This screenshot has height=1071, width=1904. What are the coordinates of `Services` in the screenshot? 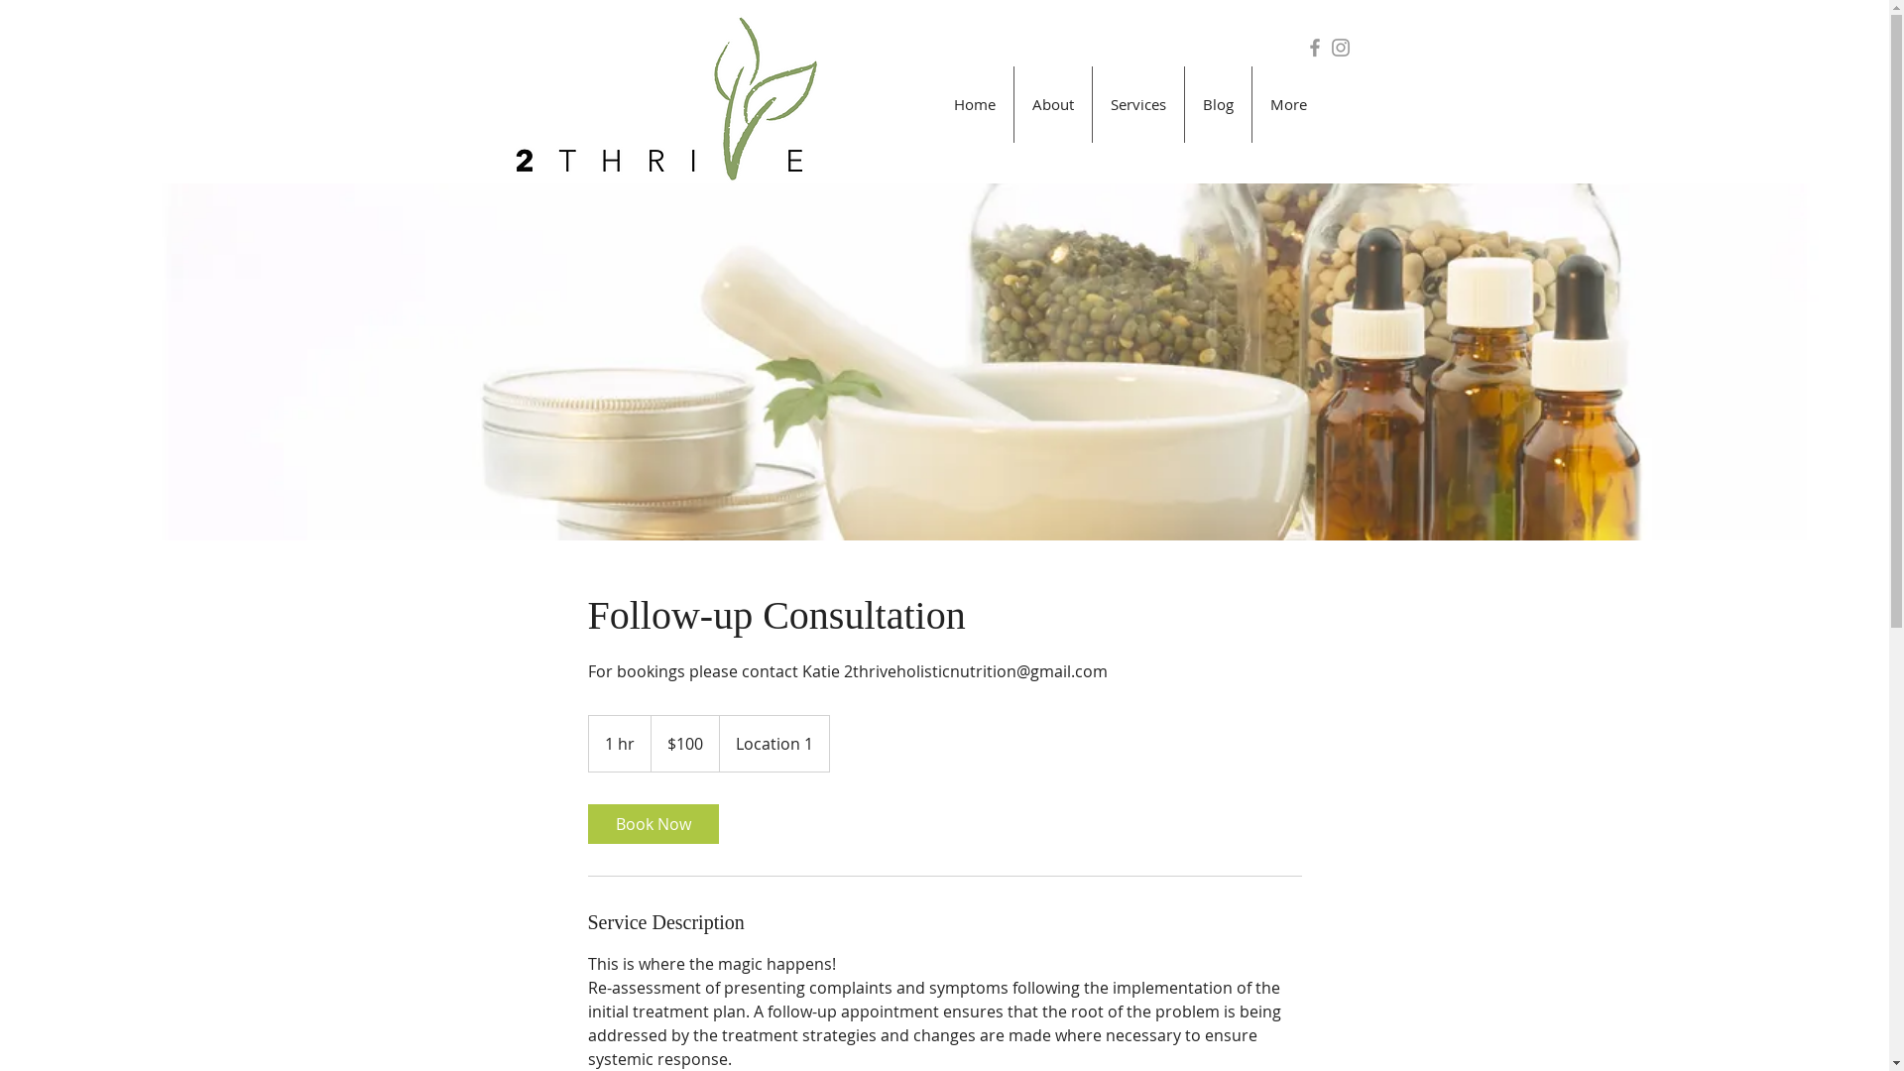 It's located at (1138, 105).